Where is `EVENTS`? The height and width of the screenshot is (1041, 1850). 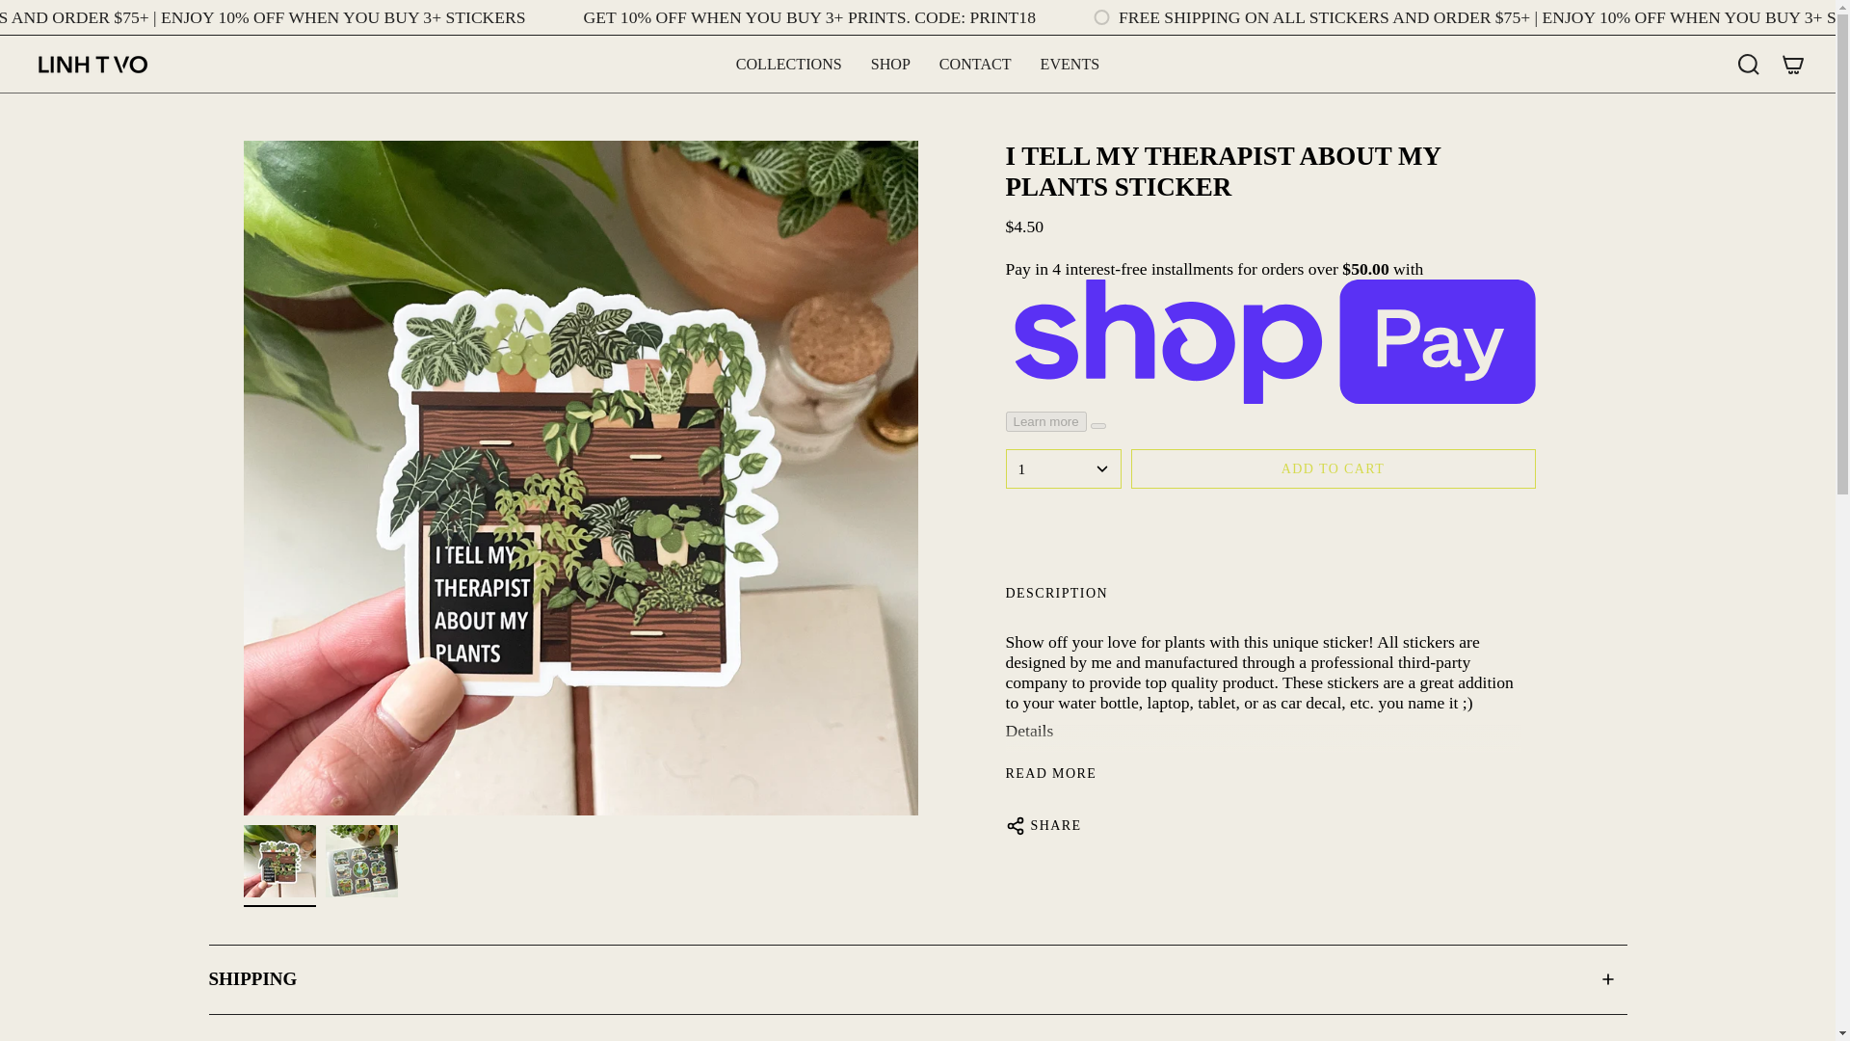
EVENTS is located at coordinates (1070, 64).